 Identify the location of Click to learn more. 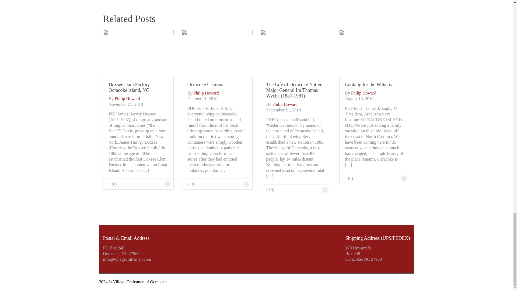
(246, 184).